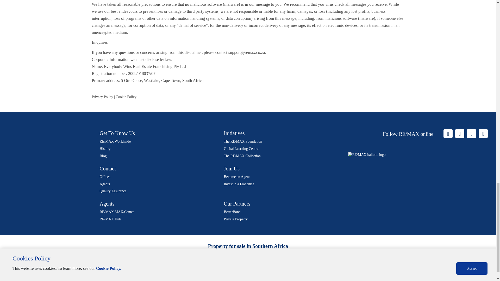  Describe the element at coordinates (126, 97) in the screenshot. I see `Cookie Policy` at that location.